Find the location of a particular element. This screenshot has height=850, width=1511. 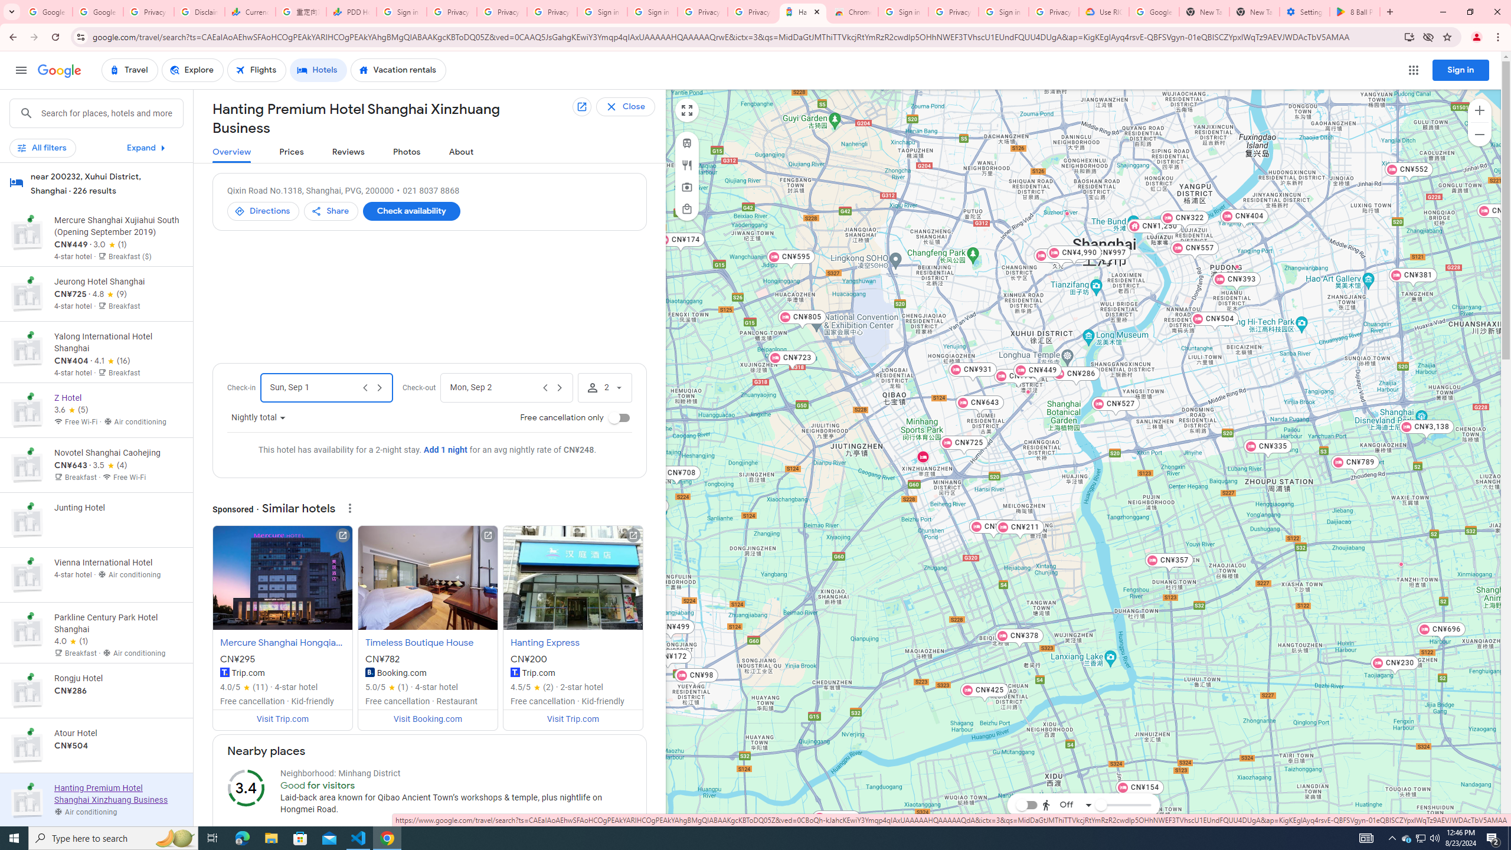

Reviews is located at coordinates (348, 152).